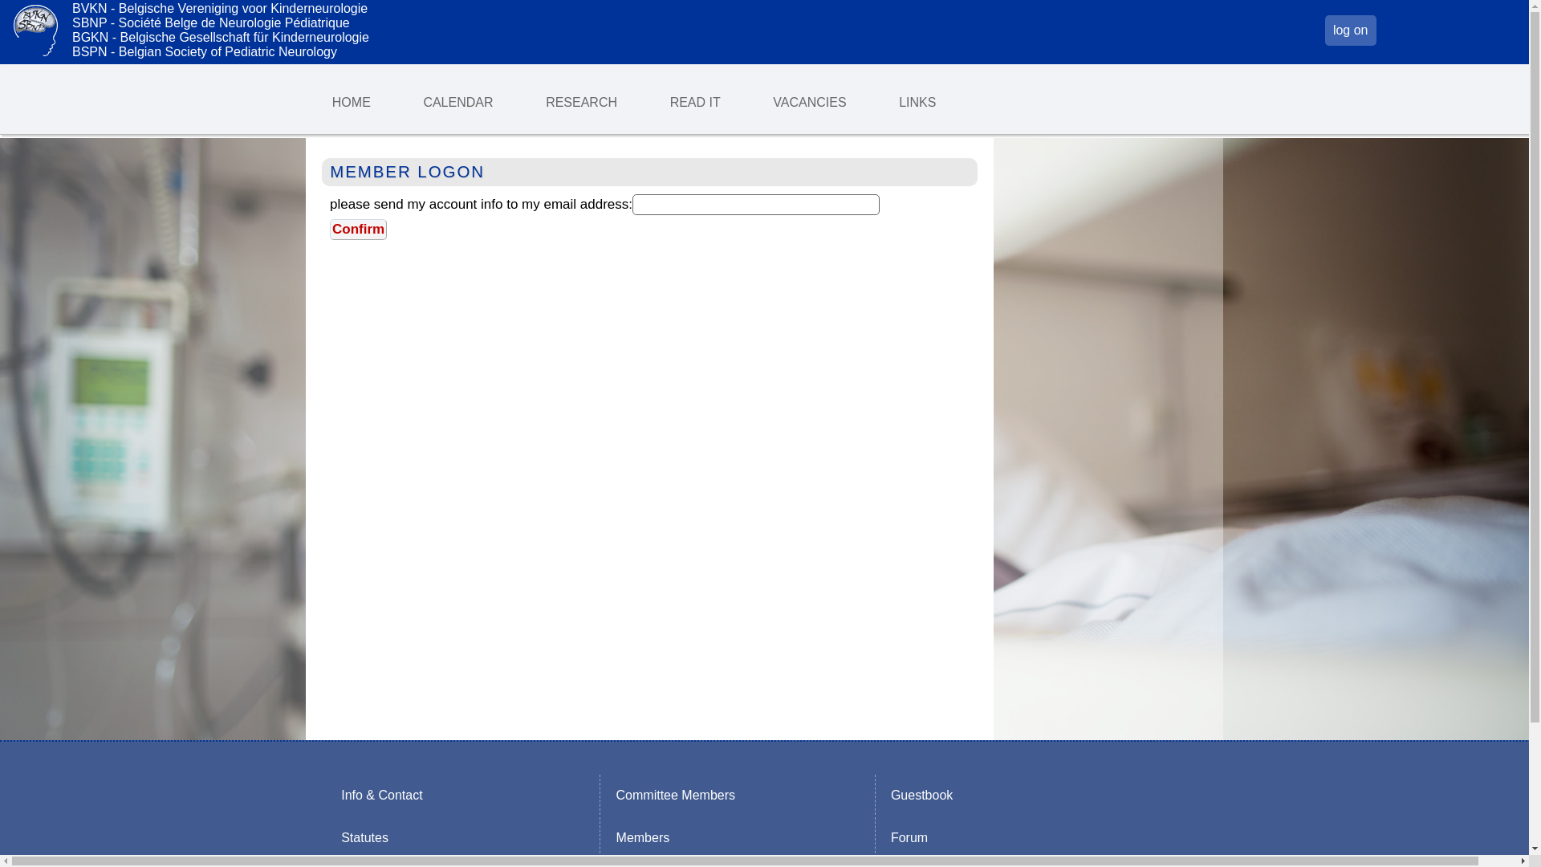 Image resolution: width=1541 pixels, height=867 pixels. I want to click on VACANCIES, so click(811, 101).